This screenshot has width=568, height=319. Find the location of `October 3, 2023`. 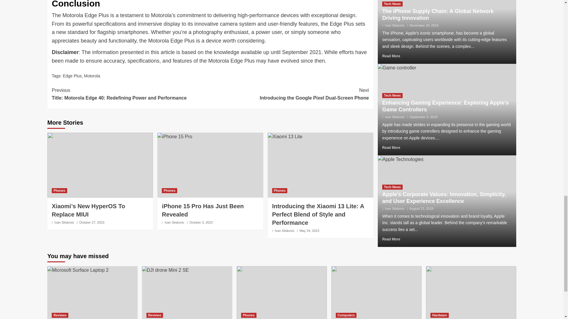

October 3, 2023 is located at coordinates (201, 222).